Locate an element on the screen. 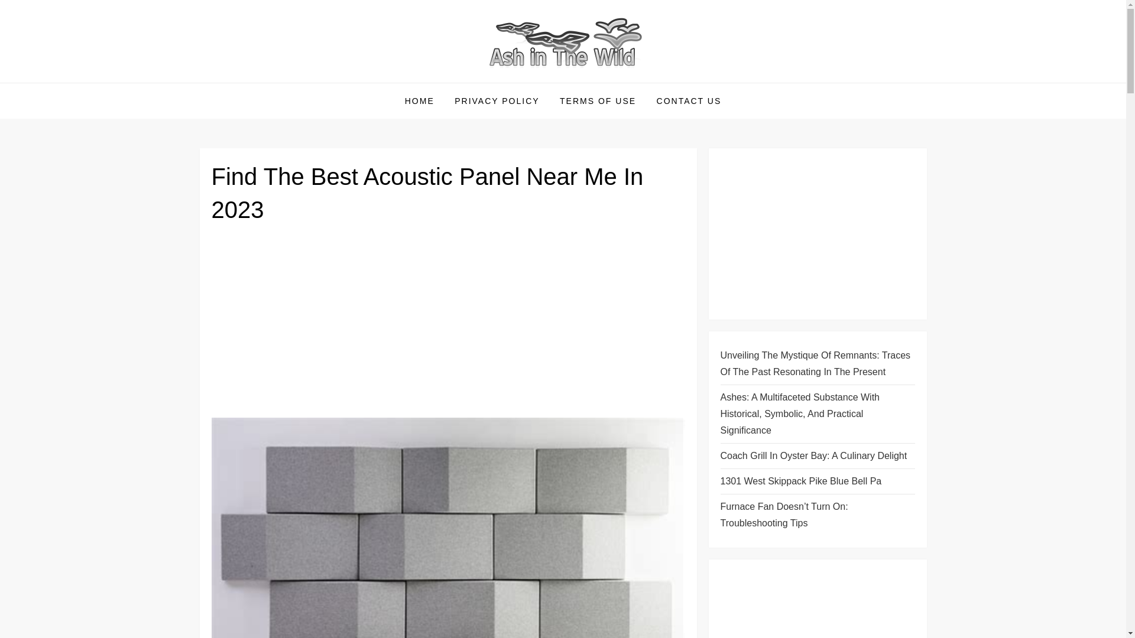 This screenshot has width=1135, height=638. Advertisement is located at coordinates (817, 234).